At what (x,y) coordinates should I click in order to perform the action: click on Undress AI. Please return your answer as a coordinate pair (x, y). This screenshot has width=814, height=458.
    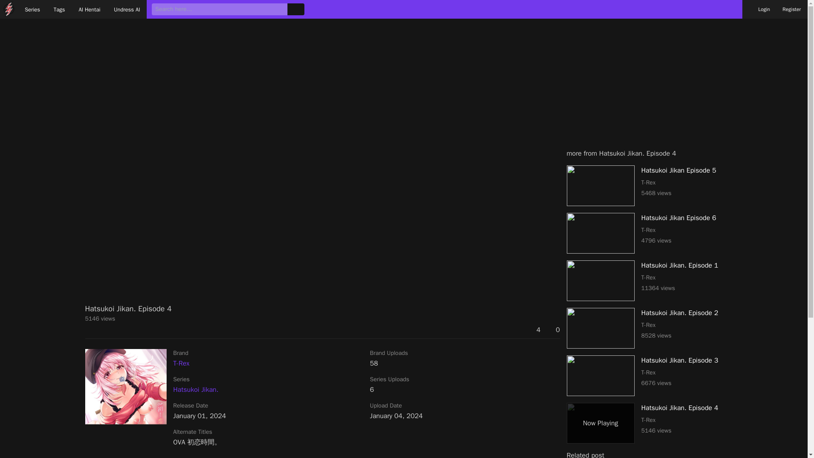
    Looking at the image, I should click on (644, 376).